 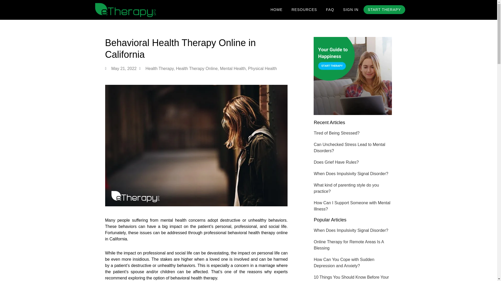 What do you see at coordinates (121, 69) in the screenshot?
I see `May 21, 2022` at bounding box center [121, 69].